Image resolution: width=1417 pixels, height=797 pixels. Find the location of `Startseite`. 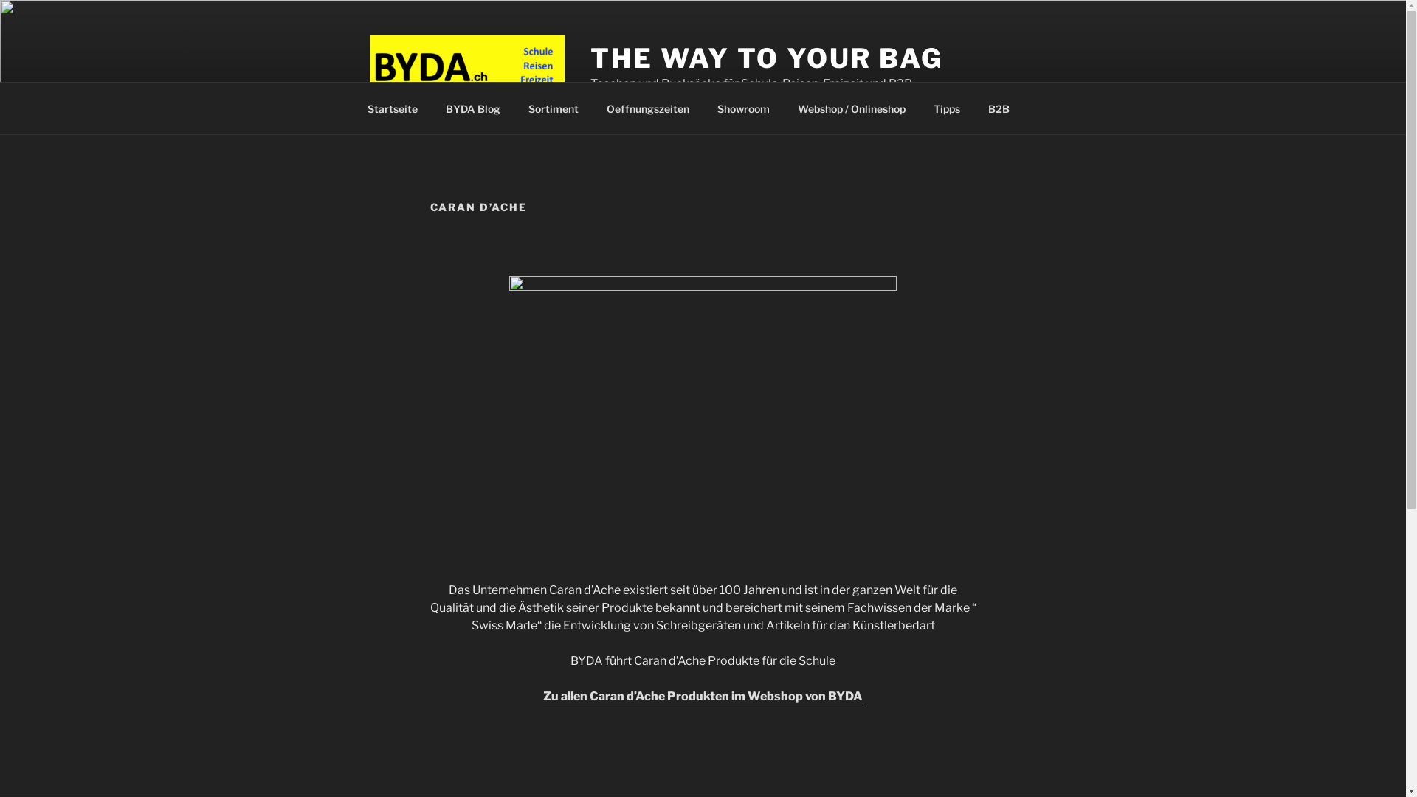

Startseite is located at coordinates (393, 108).